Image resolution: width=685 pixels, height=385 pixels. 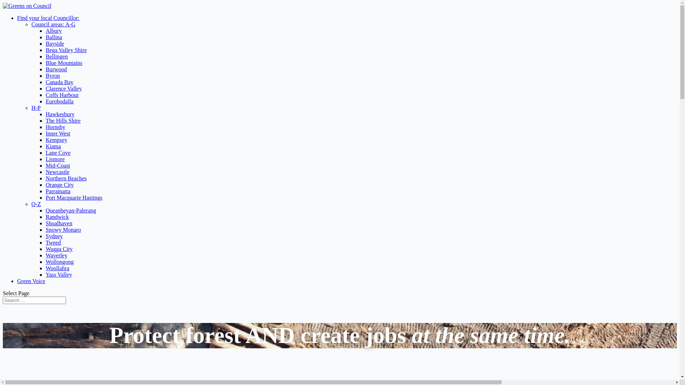 What do you see at coordinates (55, 43) in the screenshot?
I see `Bayside` at bounding box center [55, 43].